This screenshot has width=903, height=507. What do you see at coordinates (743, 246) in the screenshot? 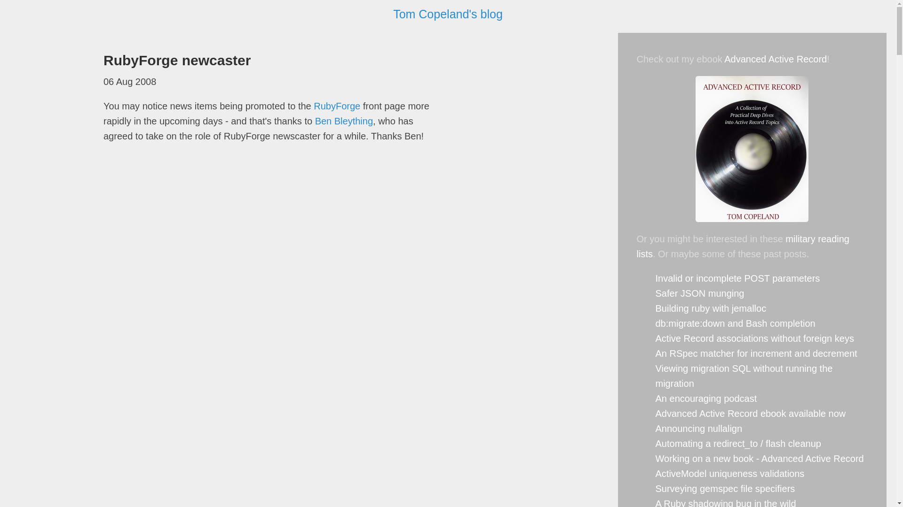
I see `military reading lists` at bounding box center [743, 246].